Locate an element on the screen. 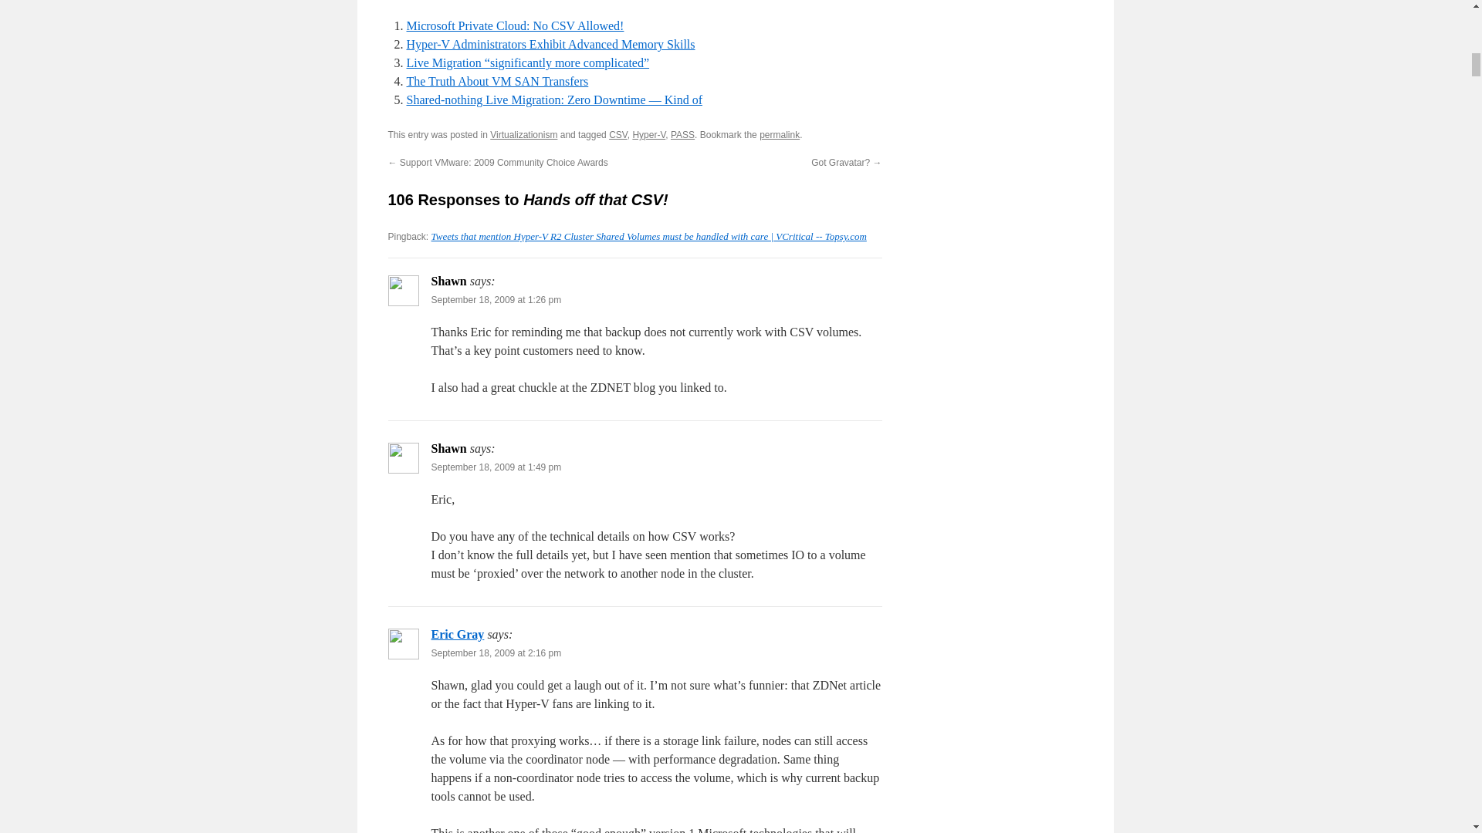 The height and width of the screenshot is (833, 1482). permalink is located at coordinates (780, 135).